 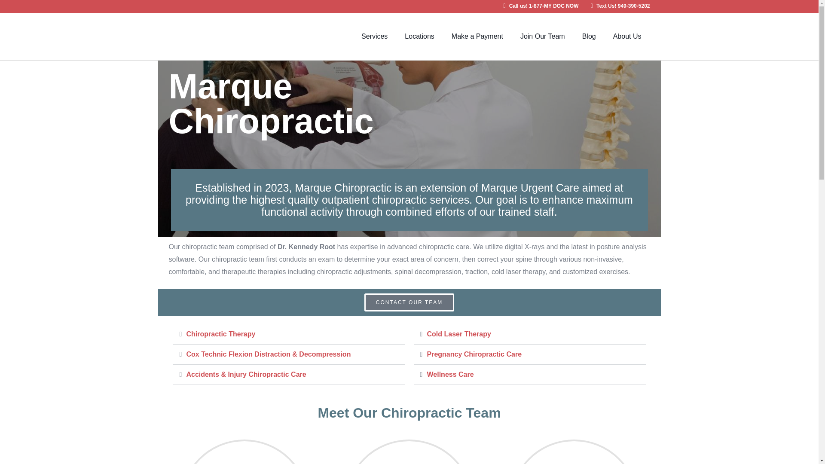 What do you see at coordinates (477, 36) in the screenshot?
I see `Make a Payment` at bounding box center [477, 36].